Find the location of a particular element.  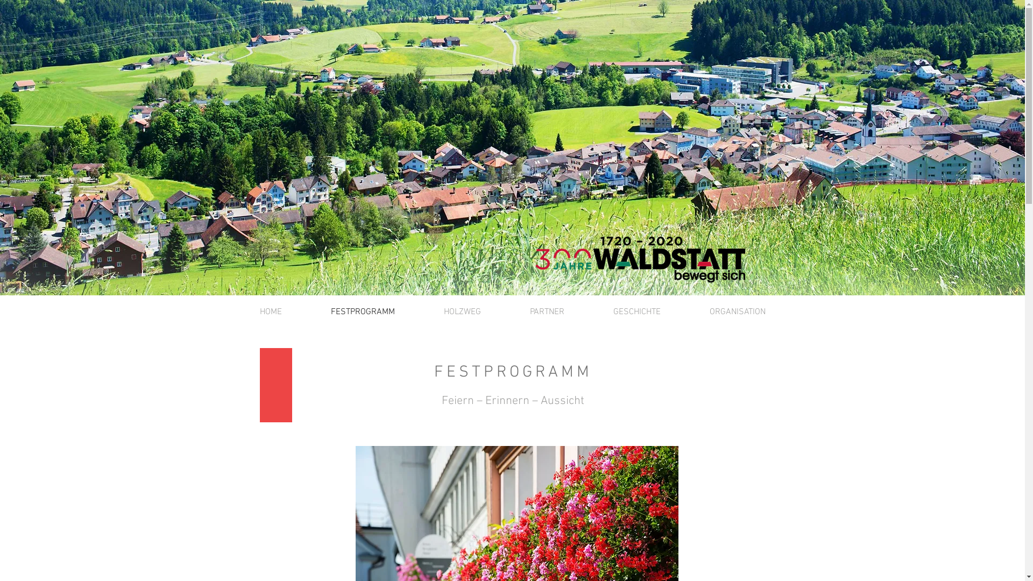

PARTNER is located at coordinates (548, 312).